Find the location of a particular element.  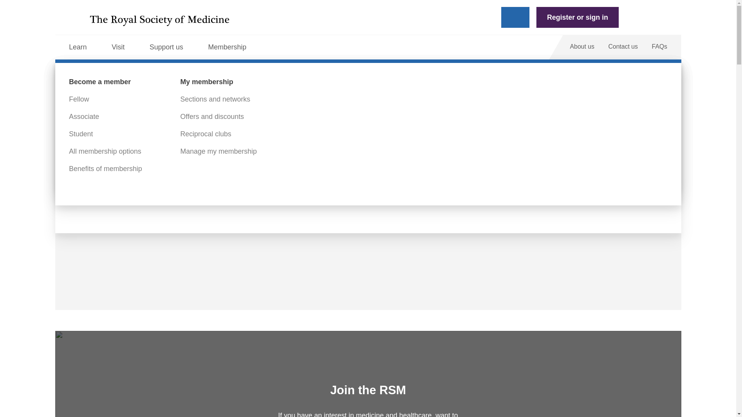

Access Library search hub is located at coordinates (221, 134).